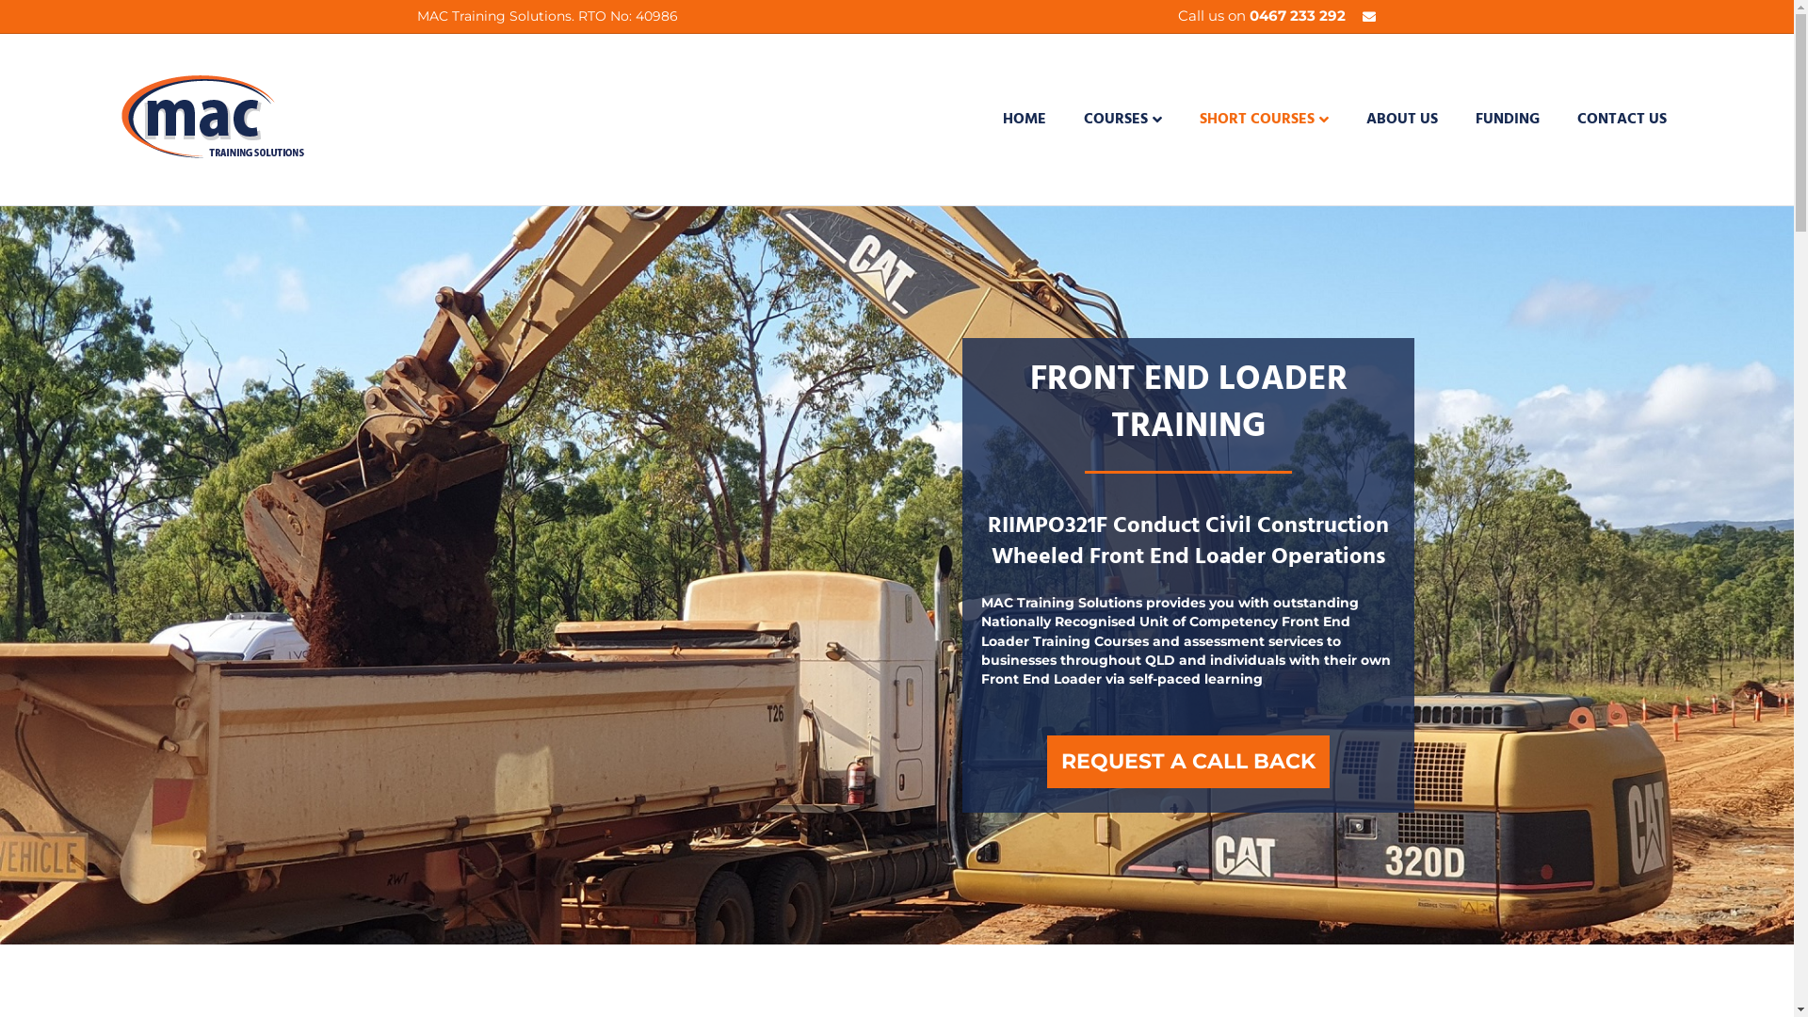 The height and width of the screenshot is (1017, 1808). What do you see at coordinates (1188, 762) in the screenshot?
I see `REQUEST A CALL BACK` at bounding box center [1188, 762].